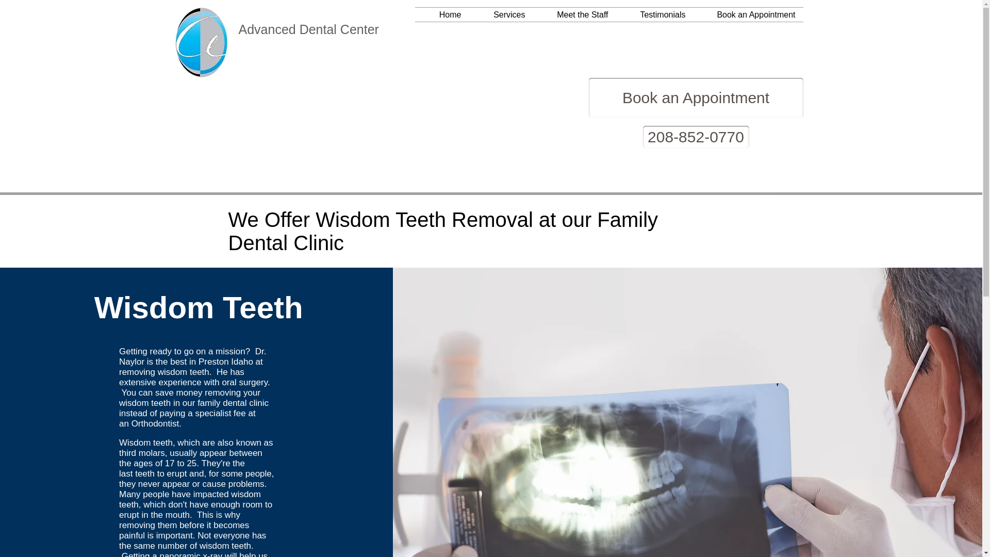 This screenshot has height=557, width=990. What do you see at coordinates (748, 14) in the screenshot?
I see `Book an Appointment` at bounding box center [748, 14].